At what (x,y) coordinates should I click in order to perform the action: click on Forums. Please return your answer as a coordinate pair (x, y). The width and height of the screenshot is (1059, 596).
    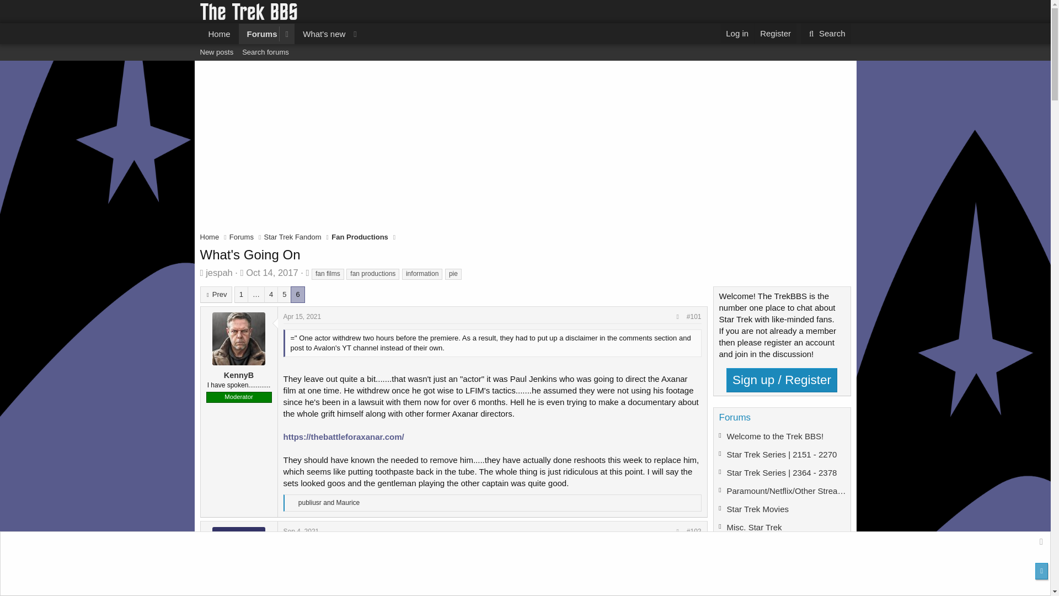
    Looking at the image, I should click on (525, 65).